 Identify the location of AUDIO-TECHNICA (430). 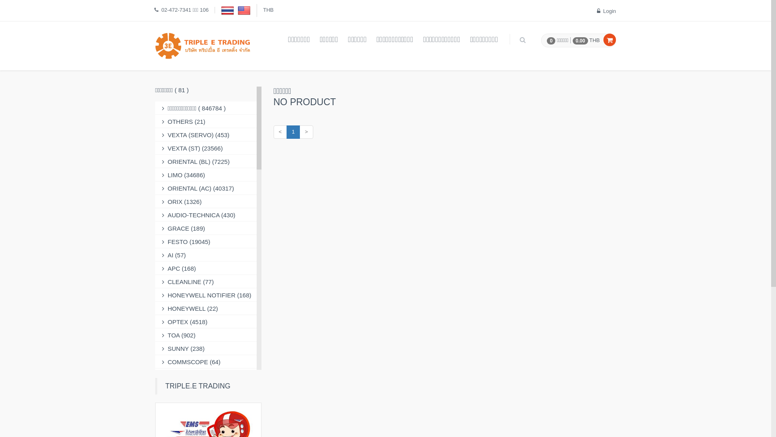
(206, 215).